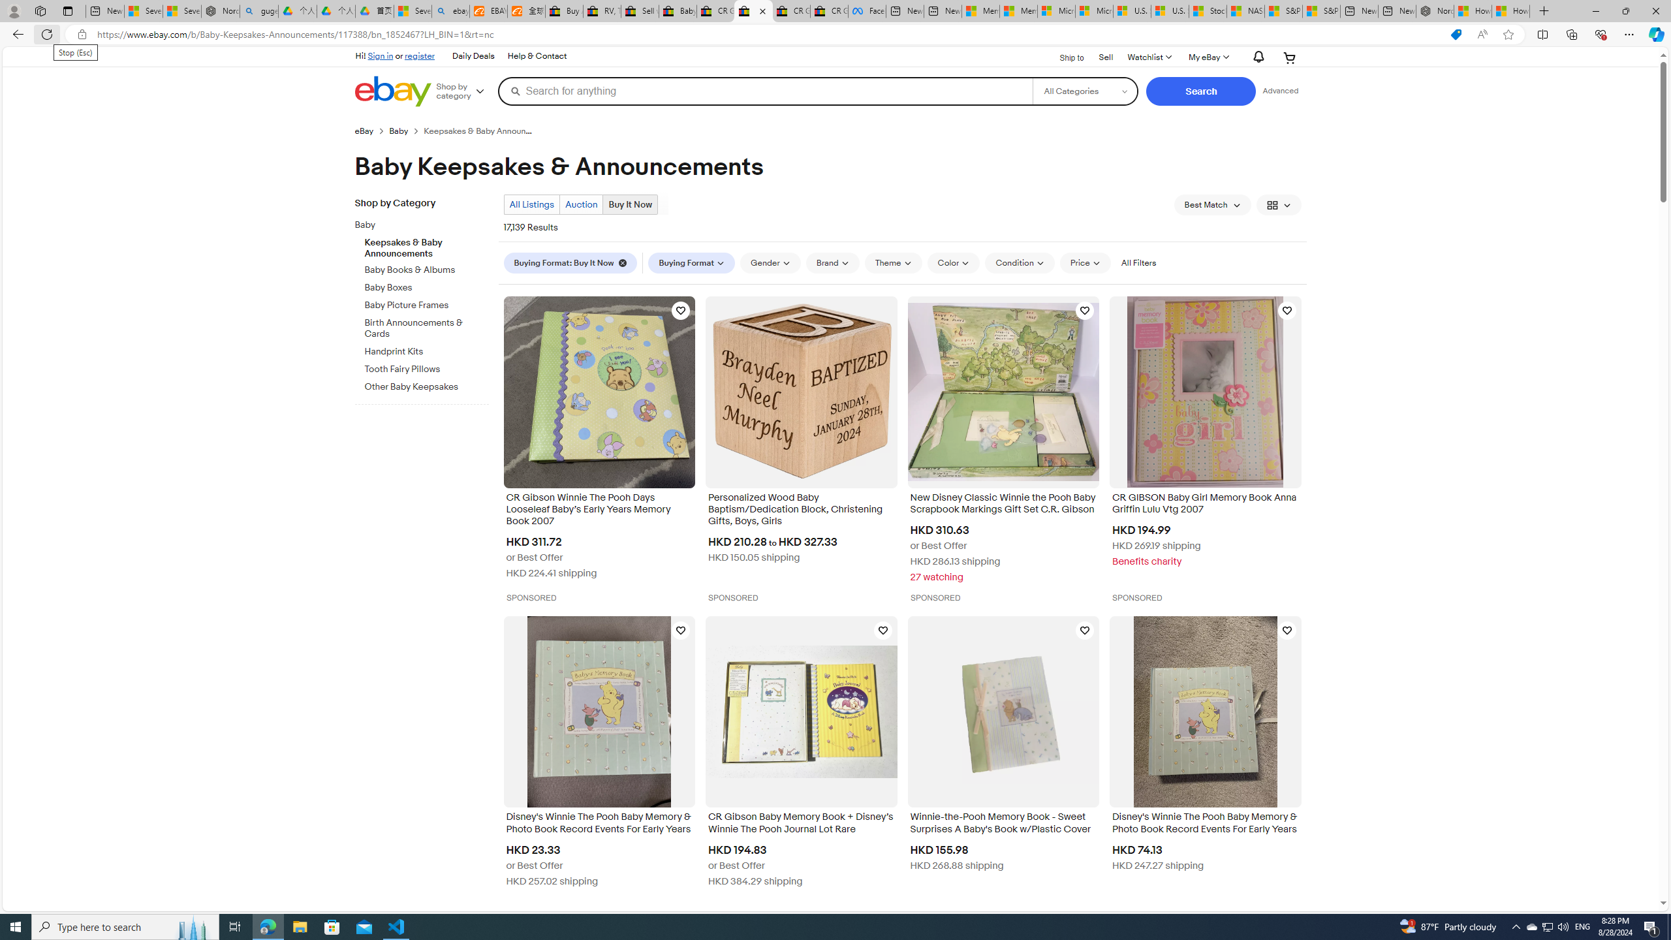 This screenshot has height=940, width=1671. I want to click on AutomationID: gh-eb-Alerts, so click(1256, 57).